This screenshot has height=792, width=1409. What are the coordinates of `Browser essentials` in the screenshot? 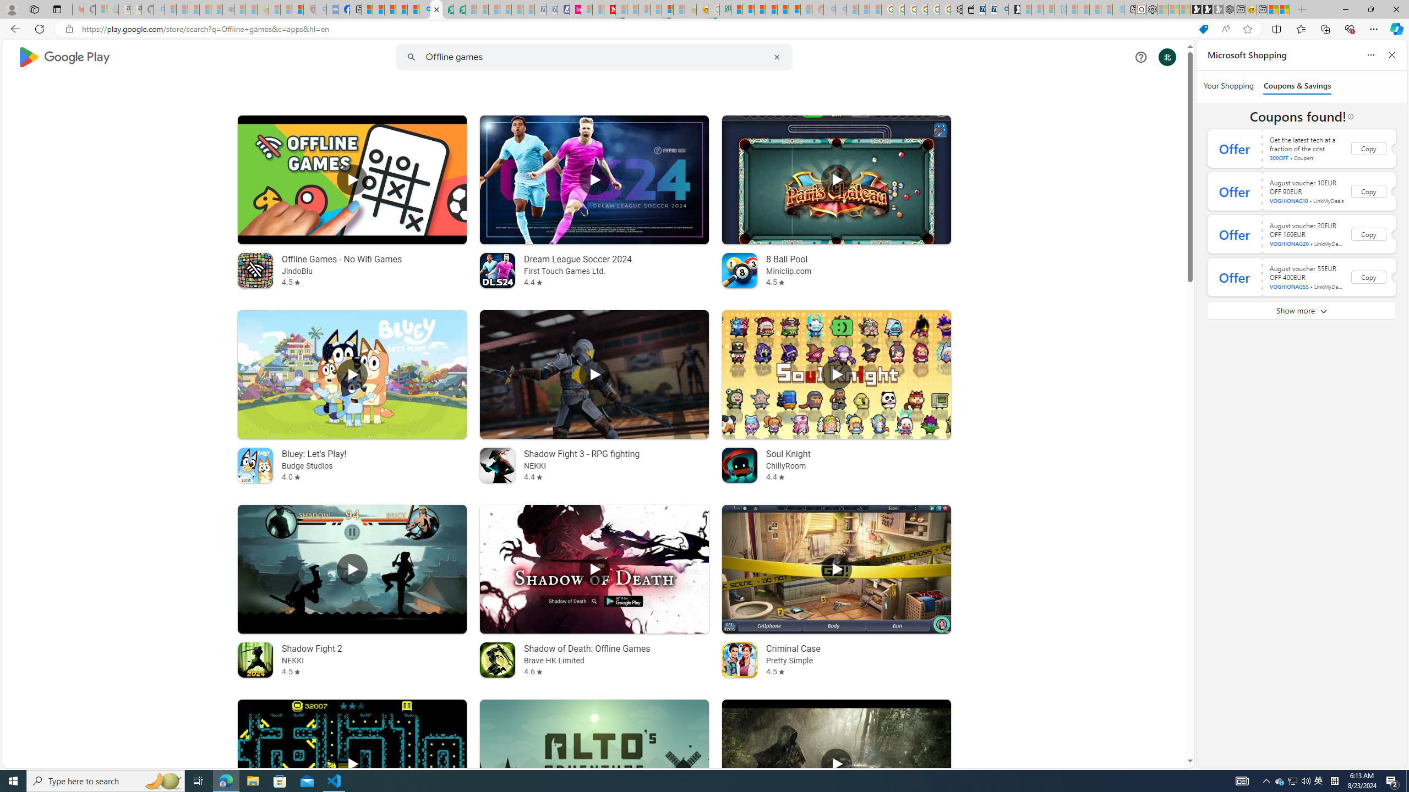 It's located at (1350, 29).